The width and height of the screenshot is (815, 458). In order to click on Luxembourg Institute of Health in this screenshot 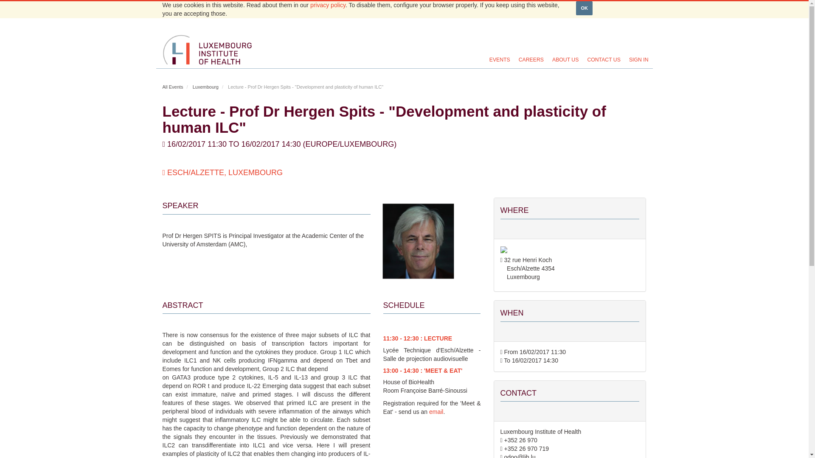, I will do `click(207, 49)`.